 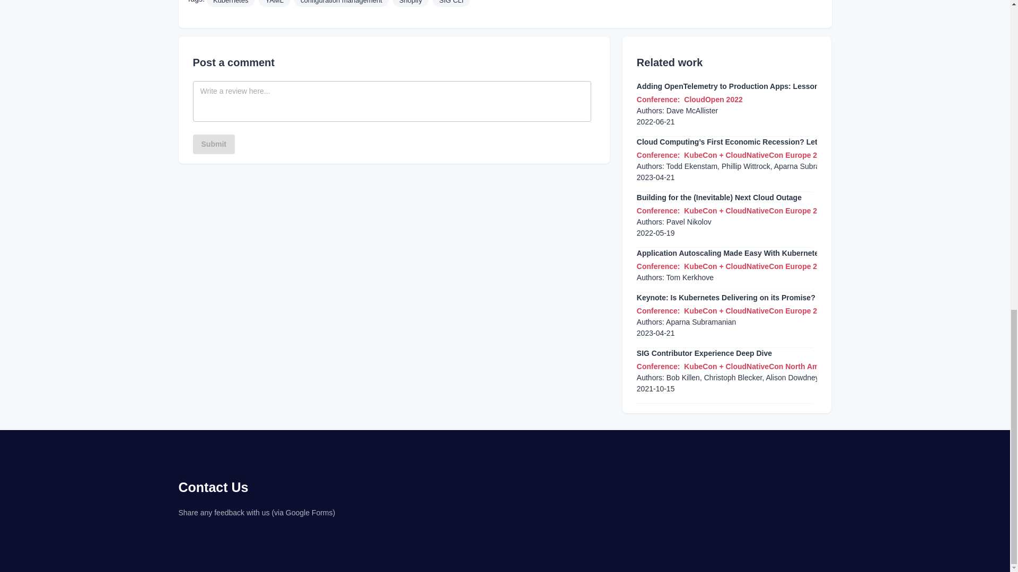 I want to click on configuration management, so click(x=341, y=2).